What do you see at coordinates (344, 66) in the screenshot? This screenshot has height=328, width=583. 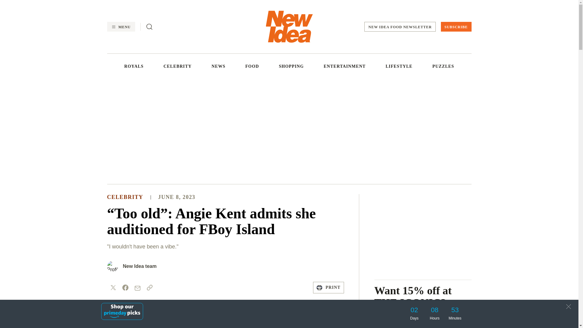 I see `ENTERTAINMENT` at bounding box center [344, 66].